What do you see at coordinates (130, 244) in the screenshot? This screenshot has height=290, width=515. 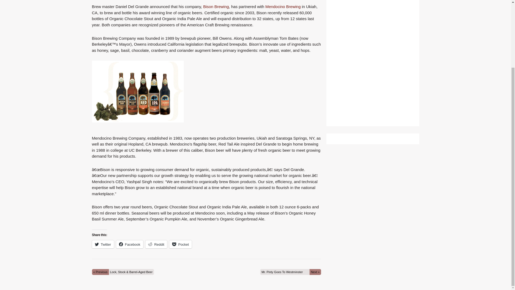 I see `Click to share on Facebook` at bounding box center [130, 244].